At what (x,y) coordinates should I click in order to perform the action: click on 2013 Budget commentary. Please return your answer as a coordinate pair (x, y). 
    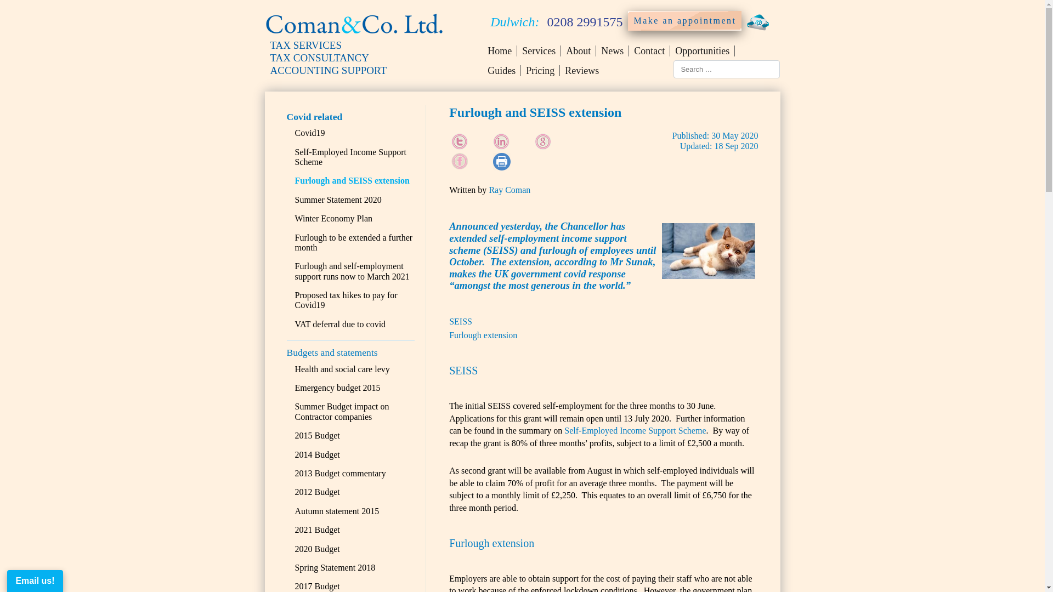
    Looking at the image, I should click on (340, 473).